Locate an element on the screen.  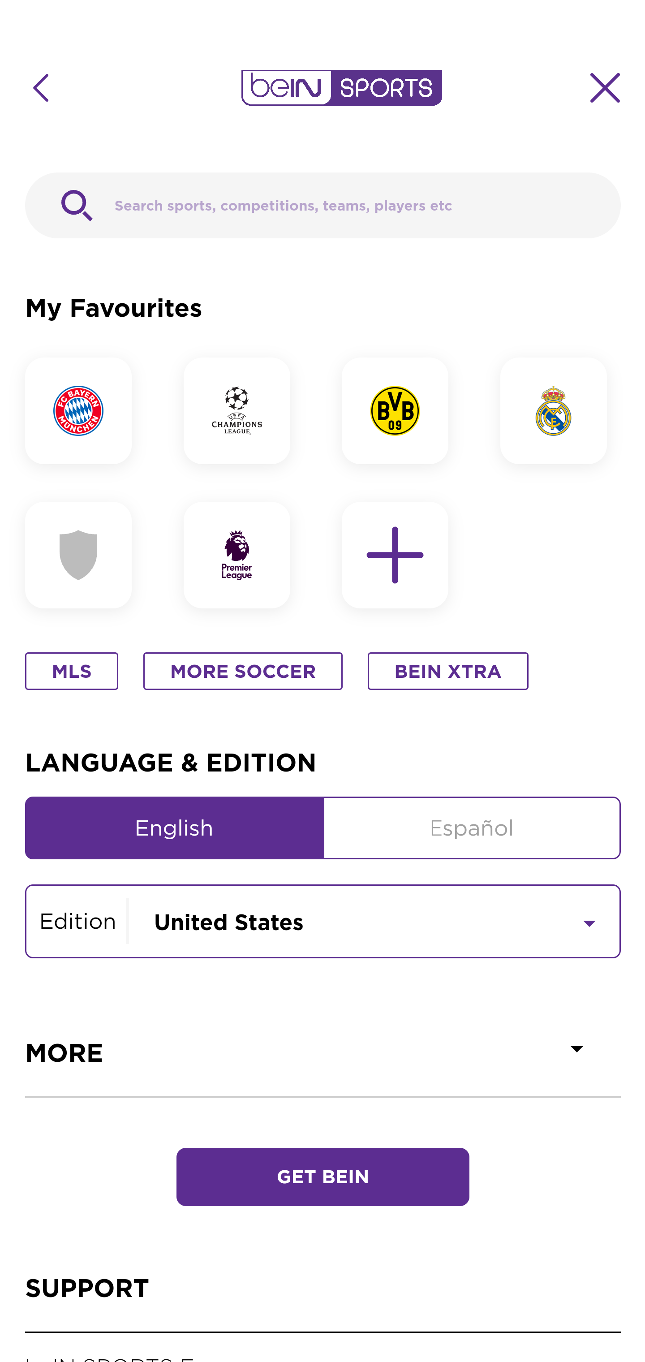
en-us?platform=mobile_android bein logo is located at coordinates (341, 88).